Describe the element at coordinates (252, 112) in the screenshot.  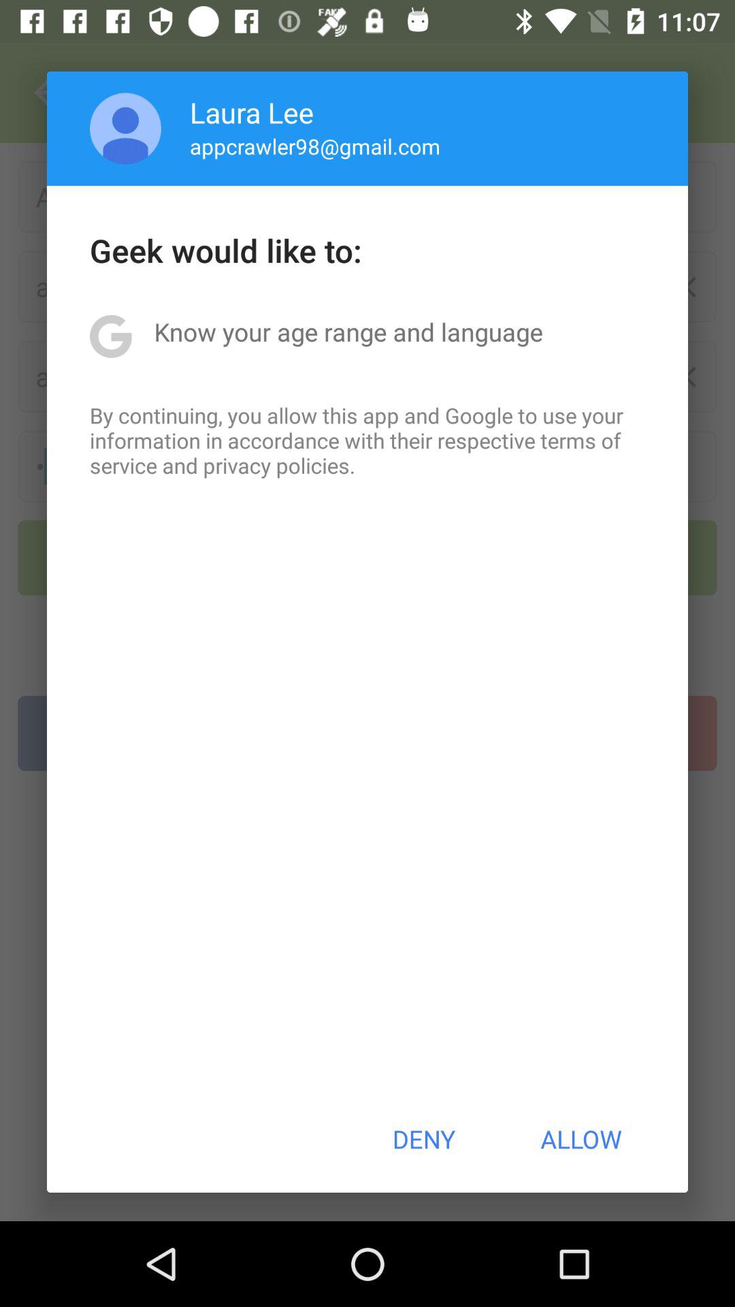
I see `select the icon above appcrawler98@gmail.com icon` at that location.